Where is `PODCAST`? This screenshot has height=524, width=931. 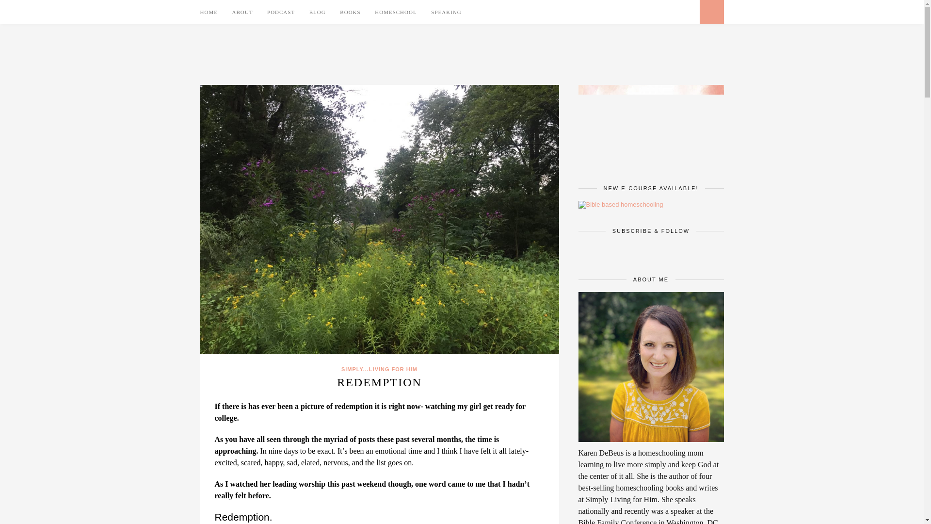
PODCAST is located at coordinates (281, 12).